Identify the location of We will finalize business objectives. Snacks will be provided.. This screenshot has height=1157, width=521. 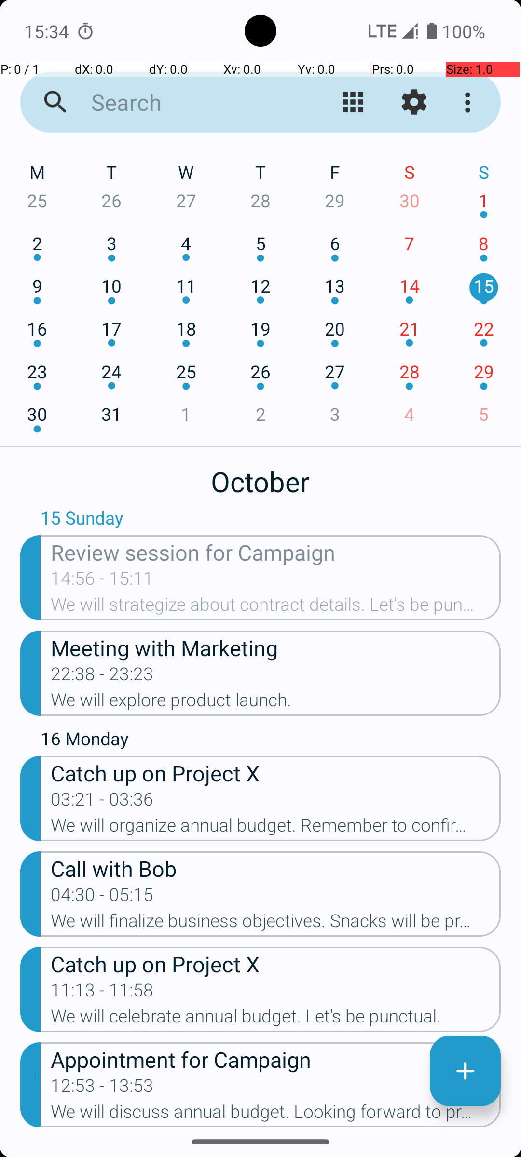
(276, 924).